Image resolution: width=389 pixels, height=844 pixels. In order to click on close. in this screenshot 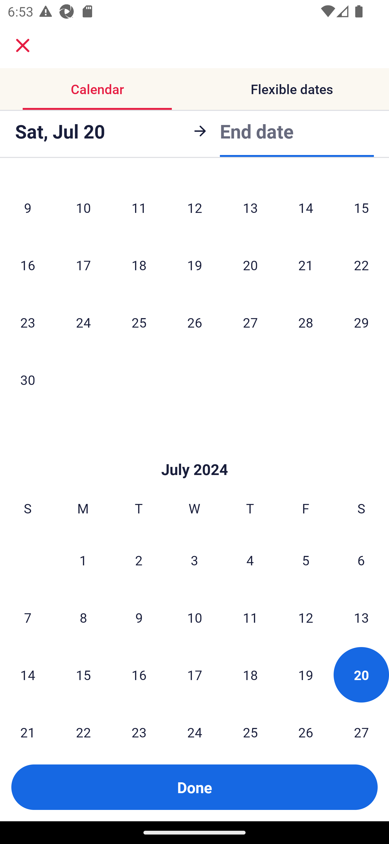, I will do `click(23, 45)`.